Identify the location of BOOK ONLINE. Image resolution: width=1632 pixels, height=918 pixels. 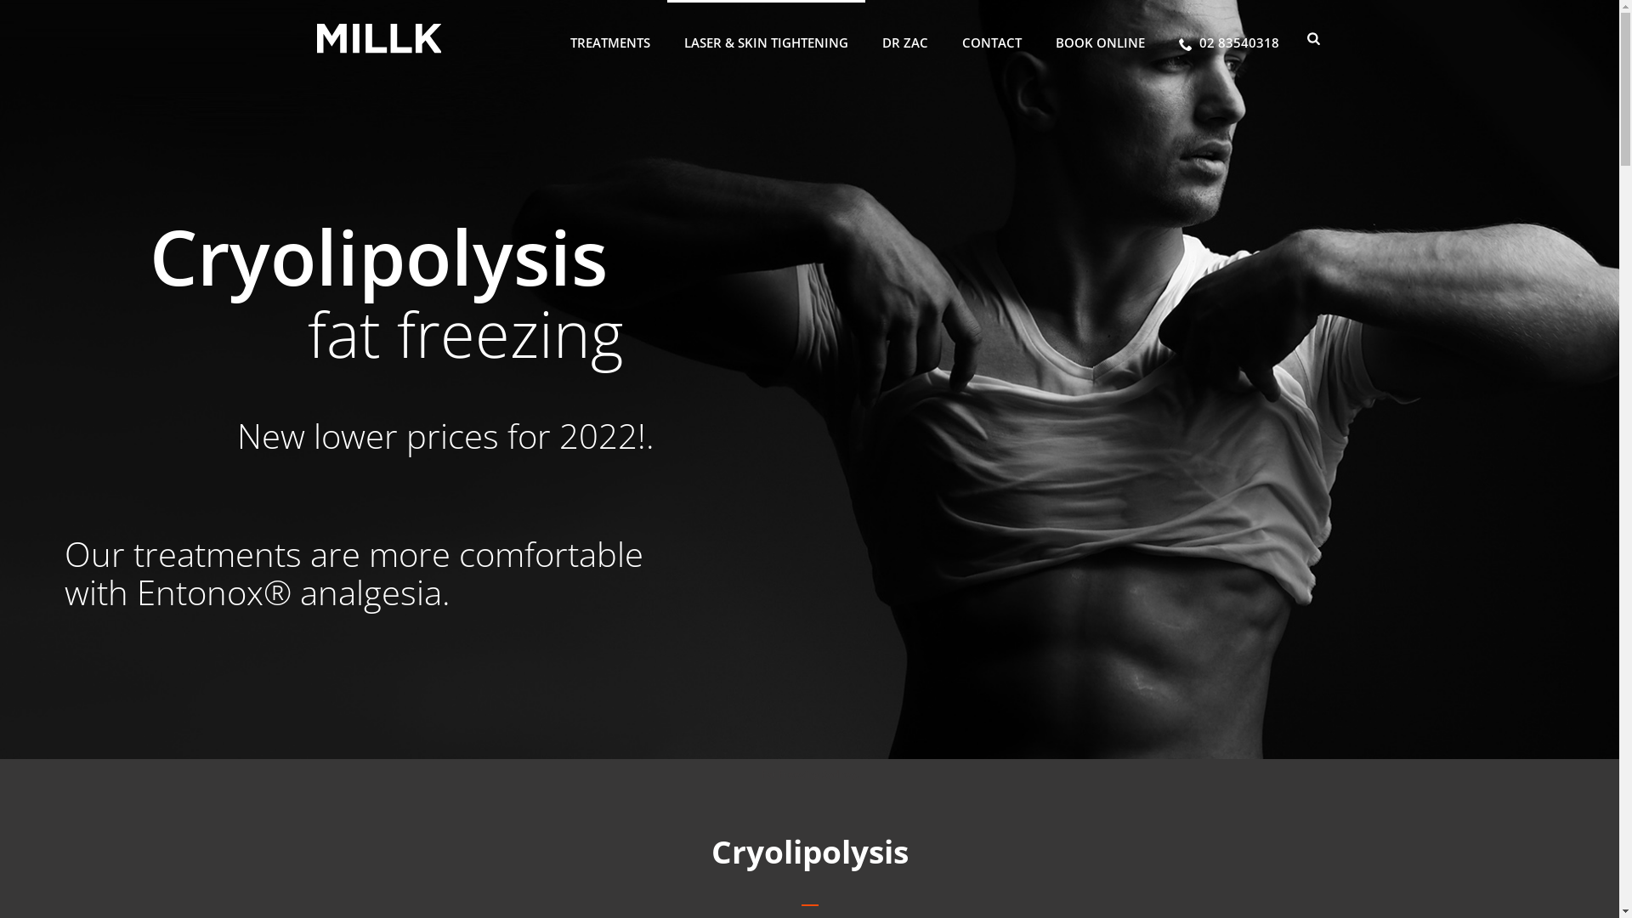
(1100, 38).